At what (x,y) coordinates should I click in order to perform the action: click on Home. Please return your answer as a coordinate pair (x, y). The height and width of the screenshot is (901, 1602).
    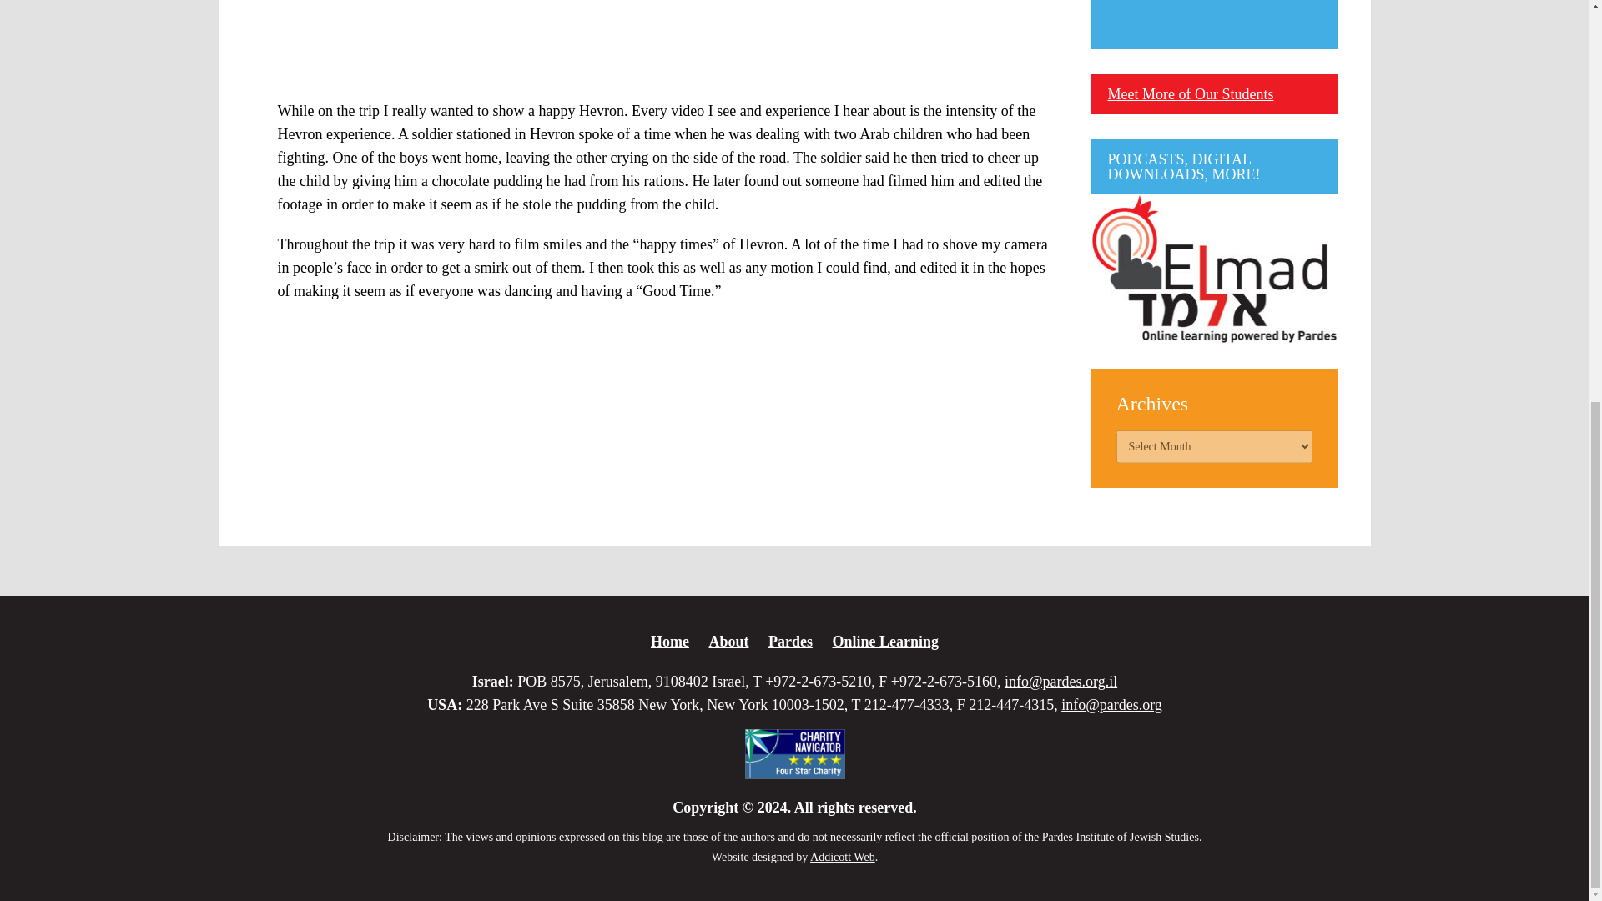
    Looking at the image, I should click on (669, 641).